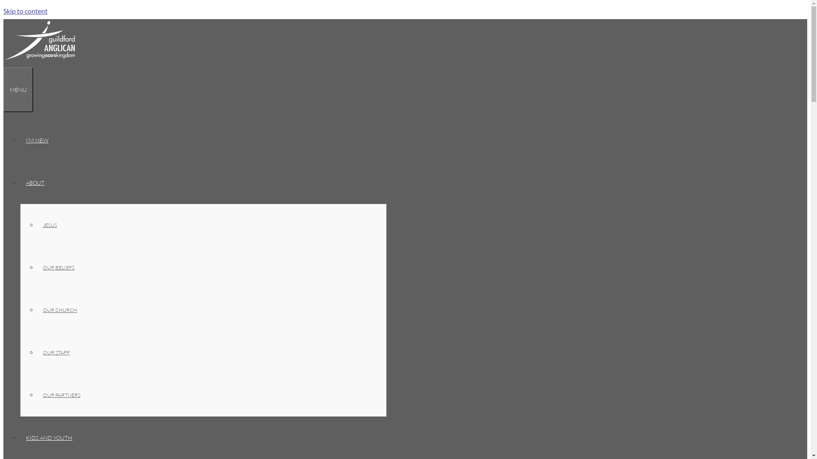 The image size is (817, 459). I want to click on KIDS AND YOUTH, so click(52, 438).